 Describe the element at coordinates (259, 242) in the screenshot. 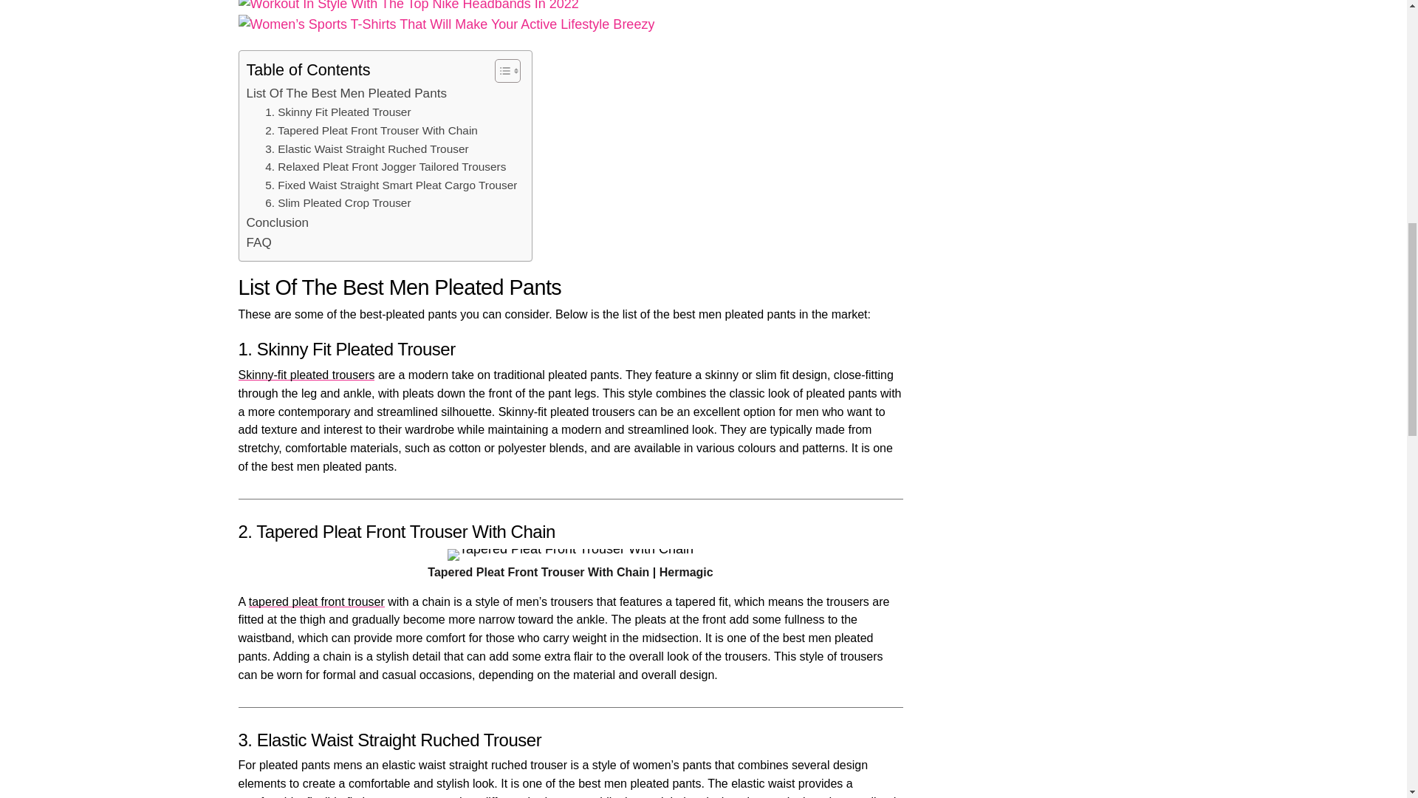

I see `FAQ` at that location.